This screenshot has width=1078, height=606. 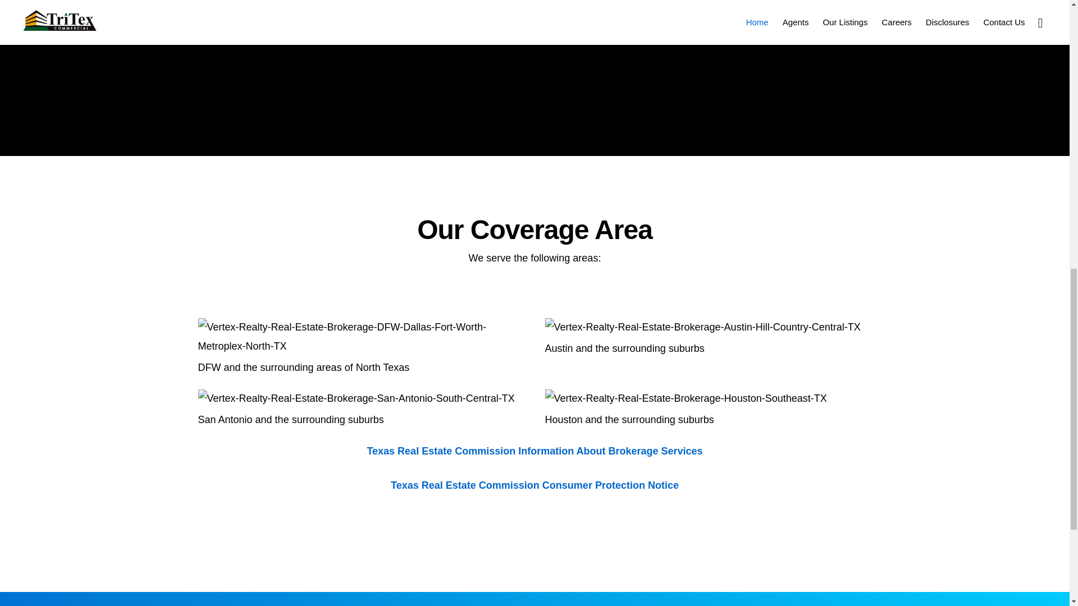 What do you see at coordinates (624, 348) in the screenshot?
I see `Austin and the surrounding suburbs` at bounding box center [624, 348].